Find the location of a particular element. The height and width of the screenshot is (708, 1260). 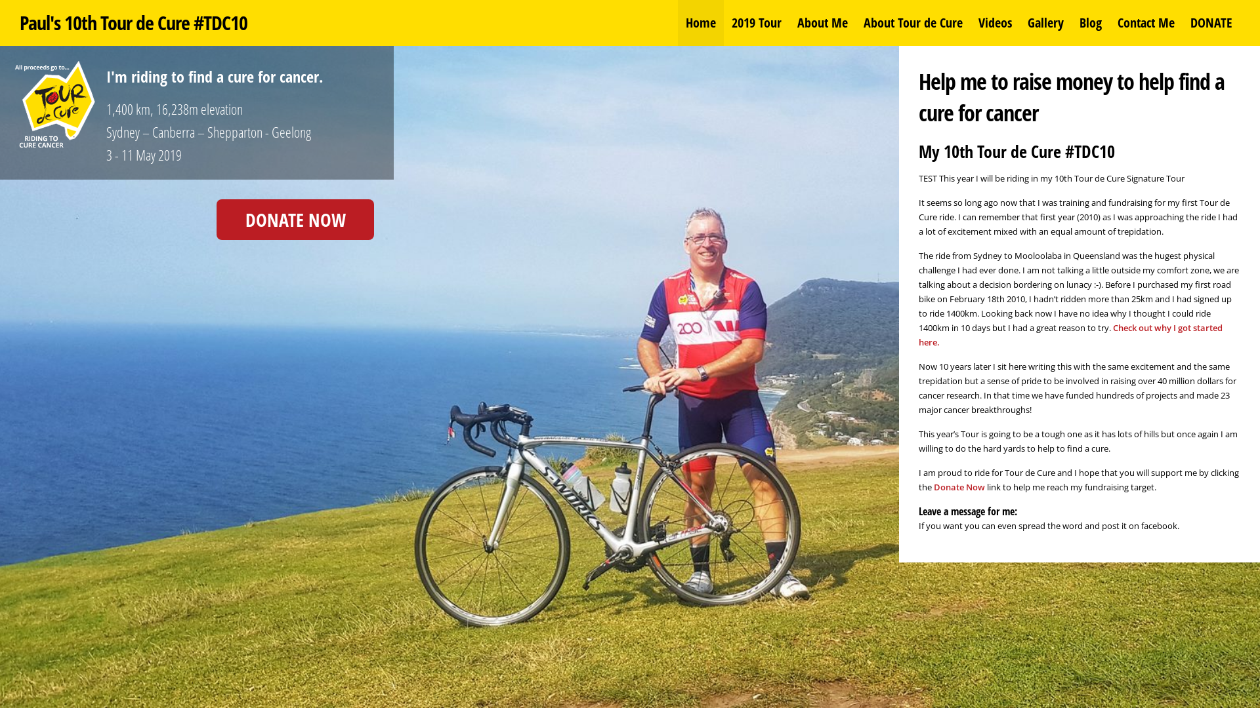

Paul's 10th Tour de Cure #TDC10 is located at coordinates (134, 22).